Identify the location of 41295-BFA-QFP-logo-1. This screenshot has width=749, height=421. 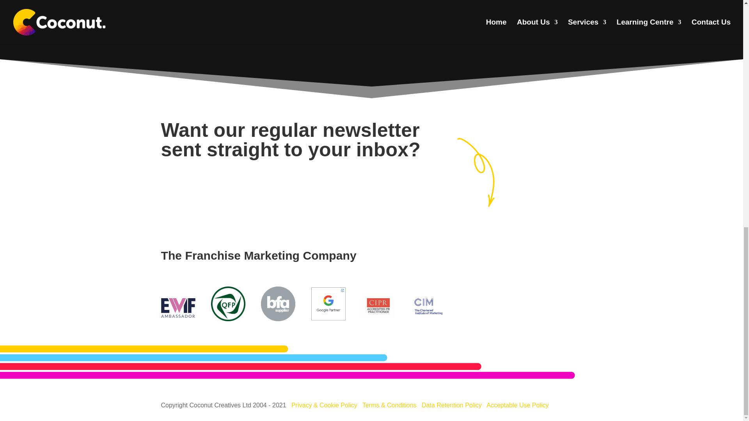
(228, 303).